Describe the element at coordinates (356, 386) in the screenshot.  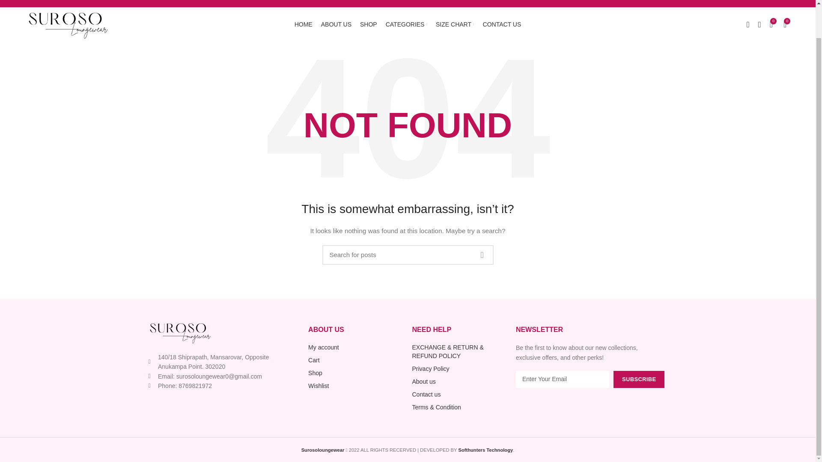
I see `Wishlist` at that location.